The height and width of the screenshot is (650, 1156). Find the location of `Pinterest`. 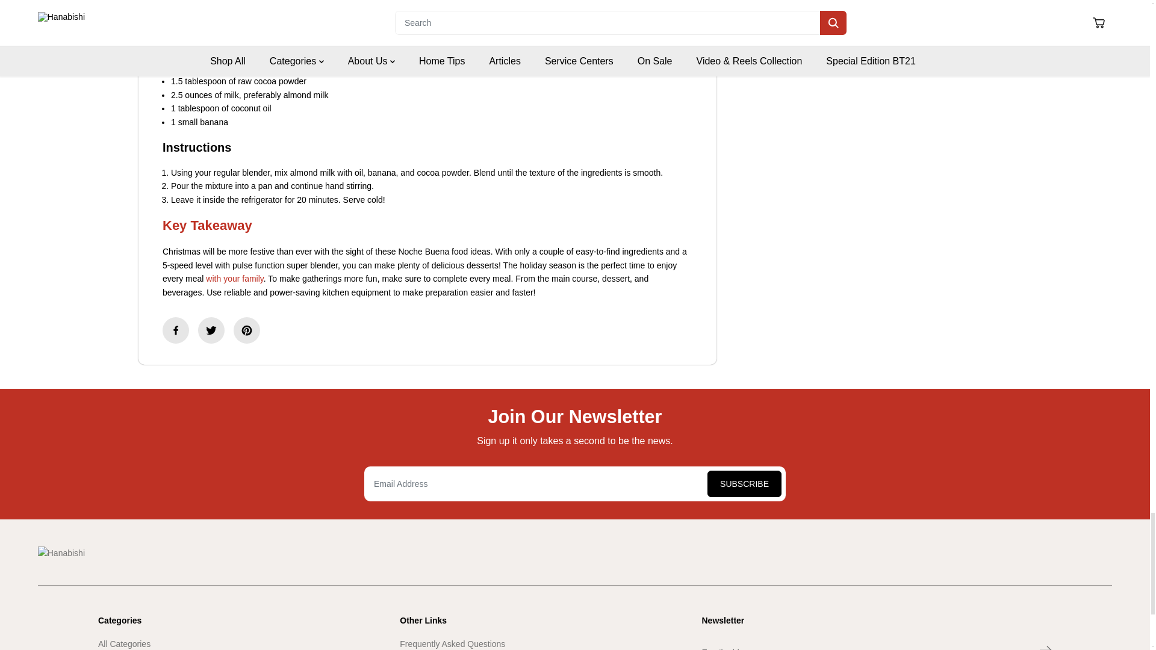

Pinterest is located at coordinates (247, 330).